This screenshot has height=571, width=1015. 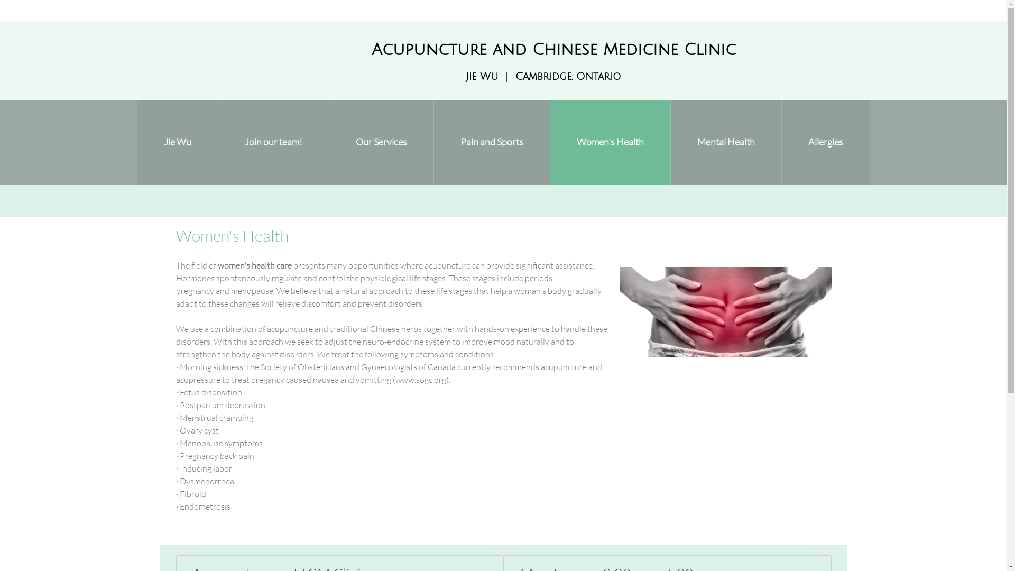 I want to click on Join our team!, so click(x=274, y=143).